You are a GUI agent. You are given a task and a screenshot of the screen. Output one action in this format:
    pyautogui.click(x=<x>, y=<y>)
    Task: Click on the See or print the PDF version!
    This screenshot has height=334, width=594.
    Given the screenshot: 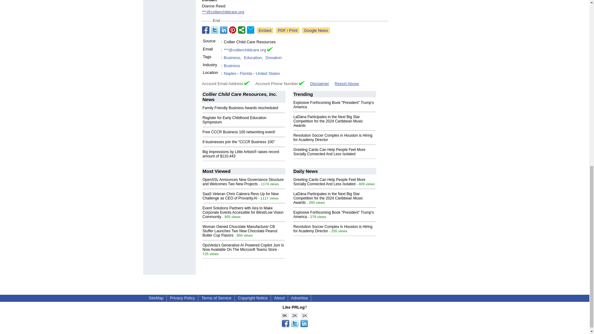 What is the action you would take?
    pyautogui.click(x=288, y=30)
    